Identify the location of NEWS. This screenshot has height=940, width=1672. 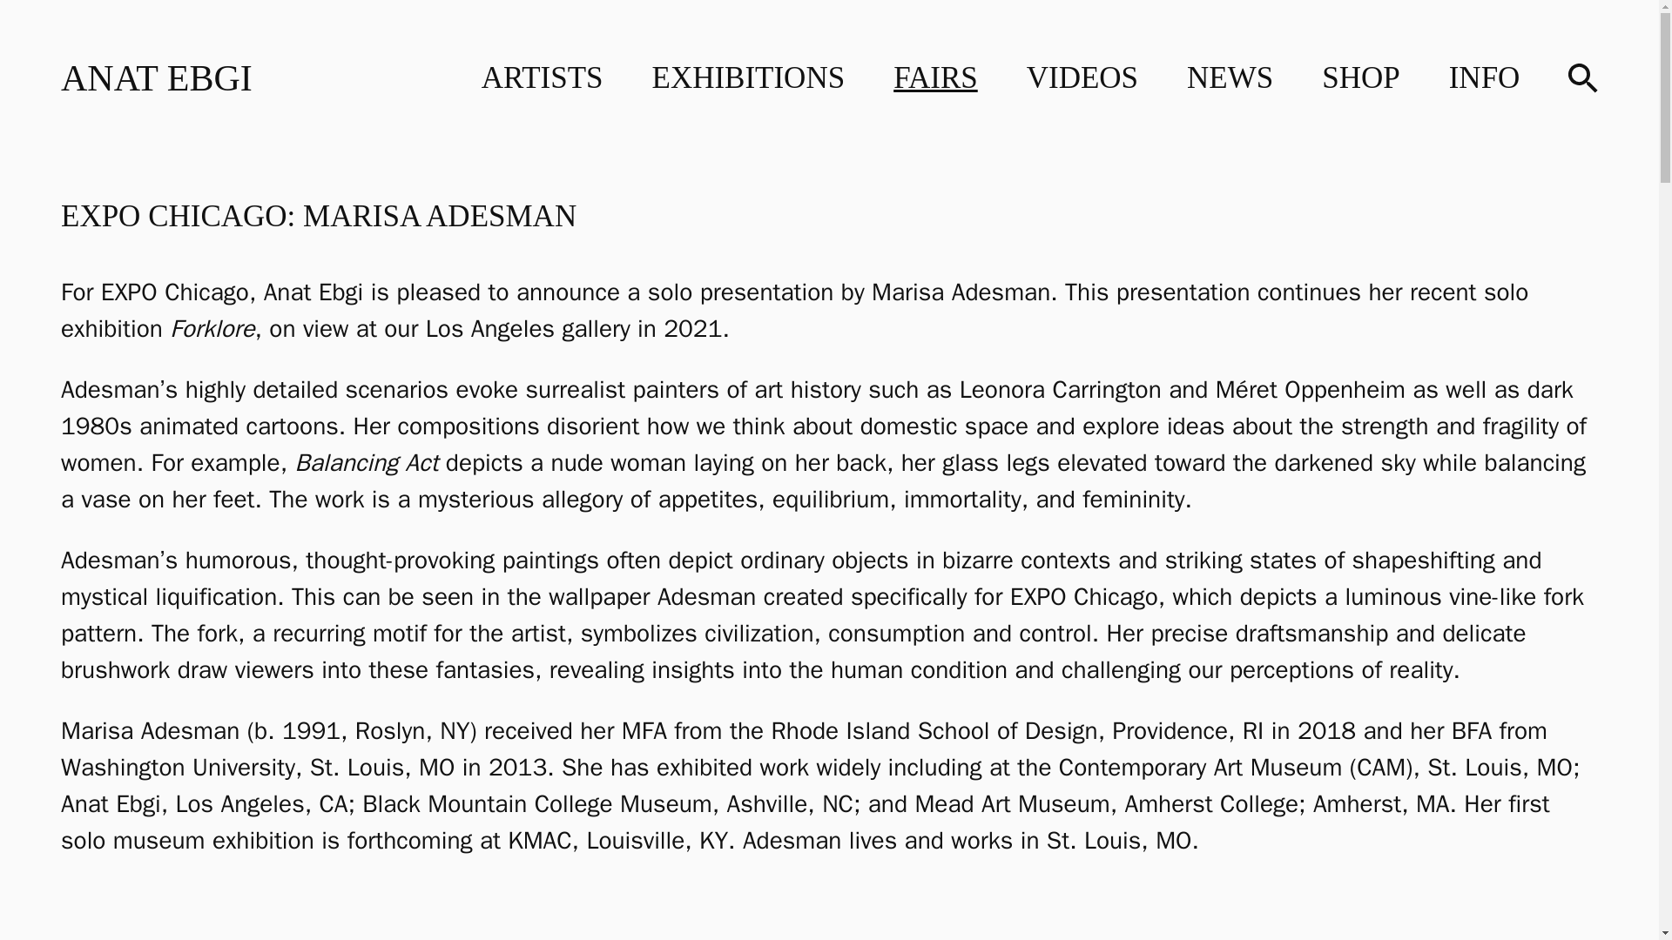
(156, 77).